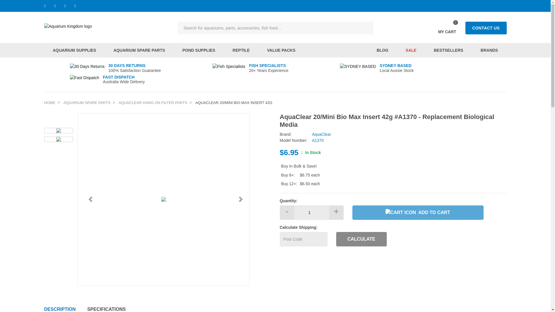  Describe the element at coordinates (58, 131) in the screenshot. I see `Large View` at that location.